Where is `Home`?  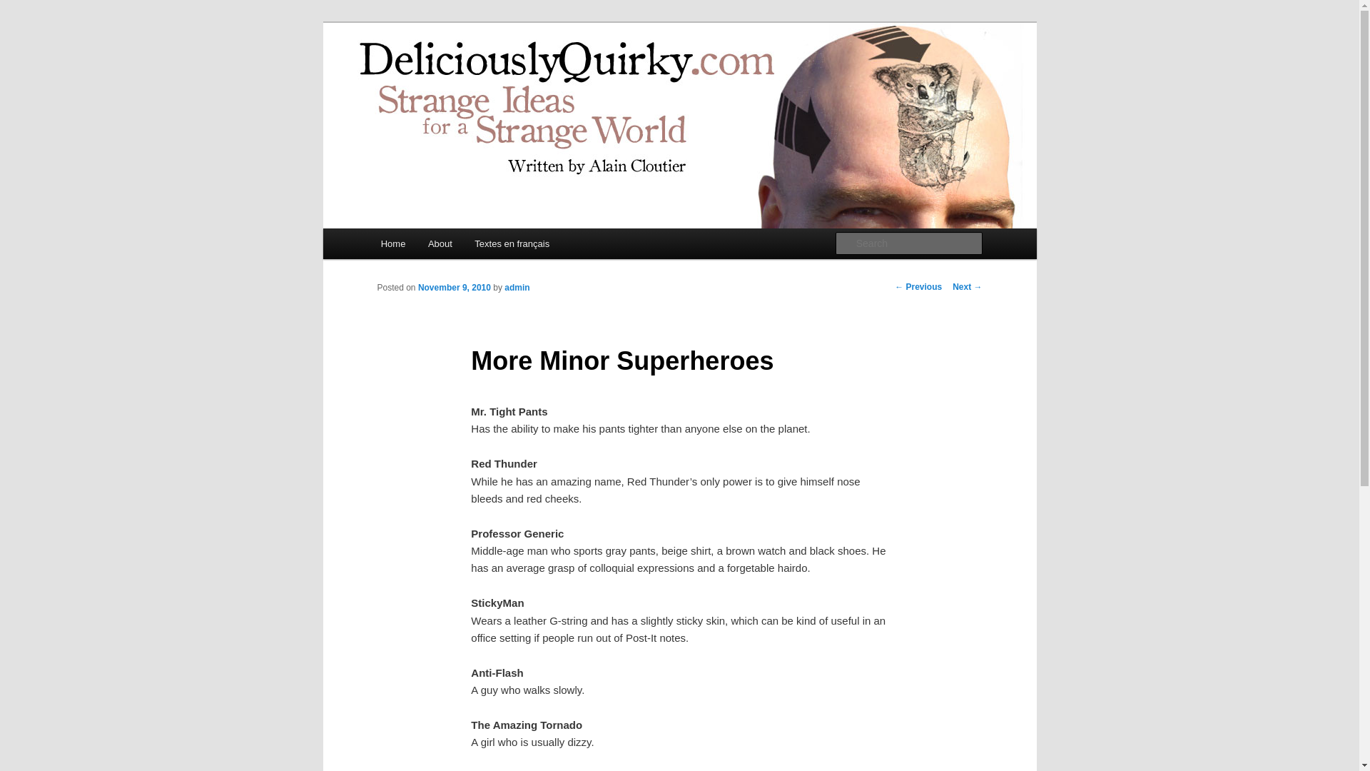 Home is located at coordinates (392, 243).